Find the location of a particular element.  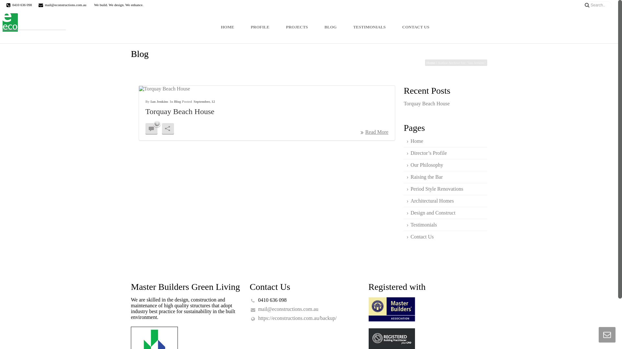

PROJECTS is located at coordinates (297, 26).